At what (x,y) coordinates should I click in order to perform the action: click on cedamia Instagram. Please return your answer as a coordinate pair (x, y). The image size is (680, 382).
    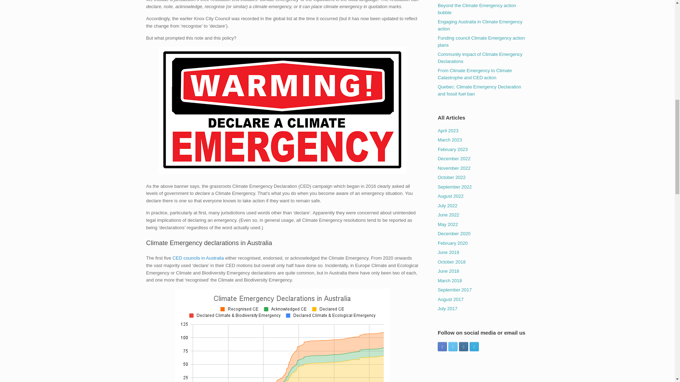
    Looking at the image, I should click on (464, 346).